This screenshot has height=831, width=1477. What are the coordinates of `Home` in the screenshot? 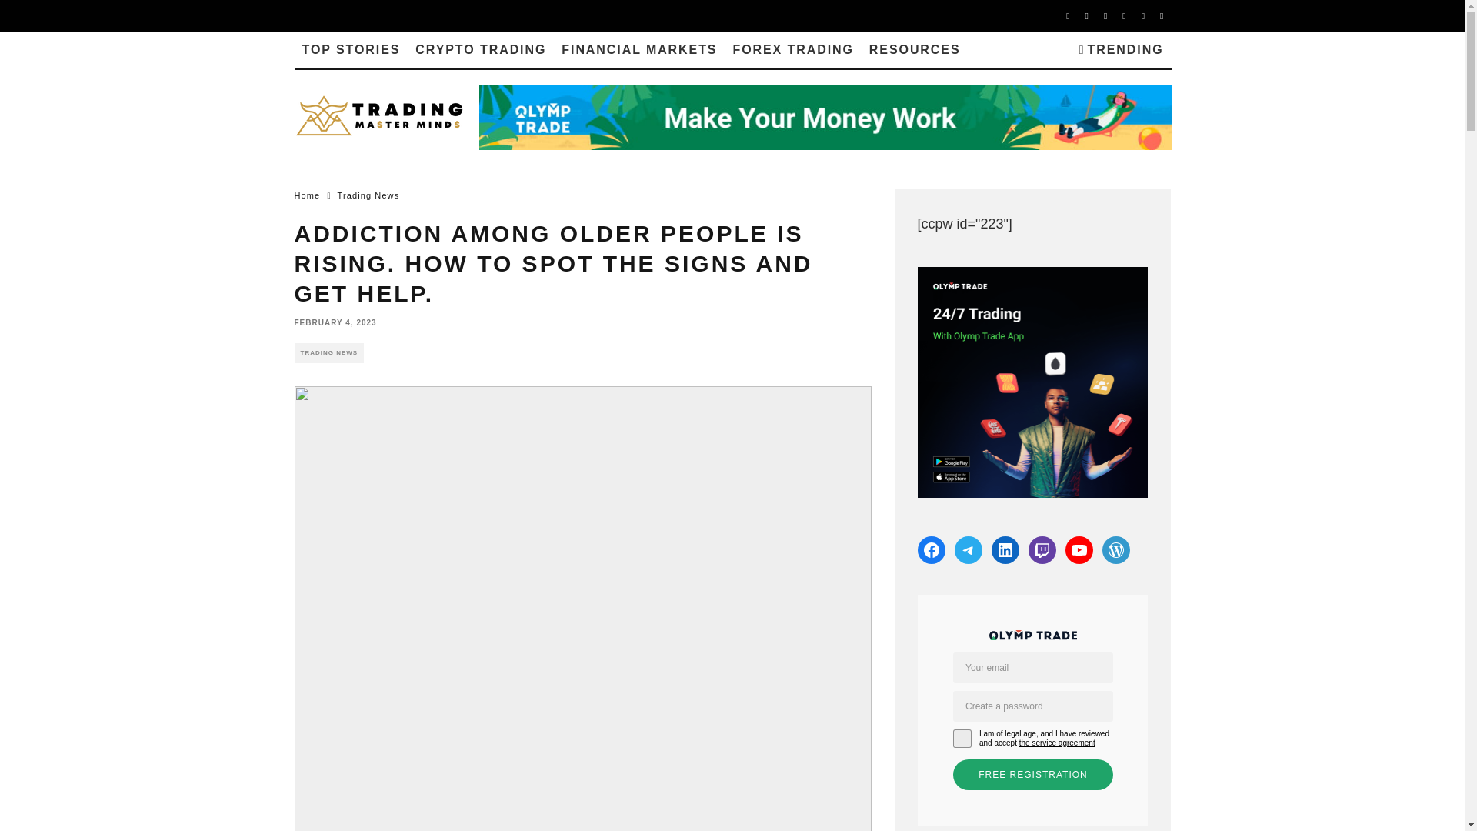 It's located at (307, 195).